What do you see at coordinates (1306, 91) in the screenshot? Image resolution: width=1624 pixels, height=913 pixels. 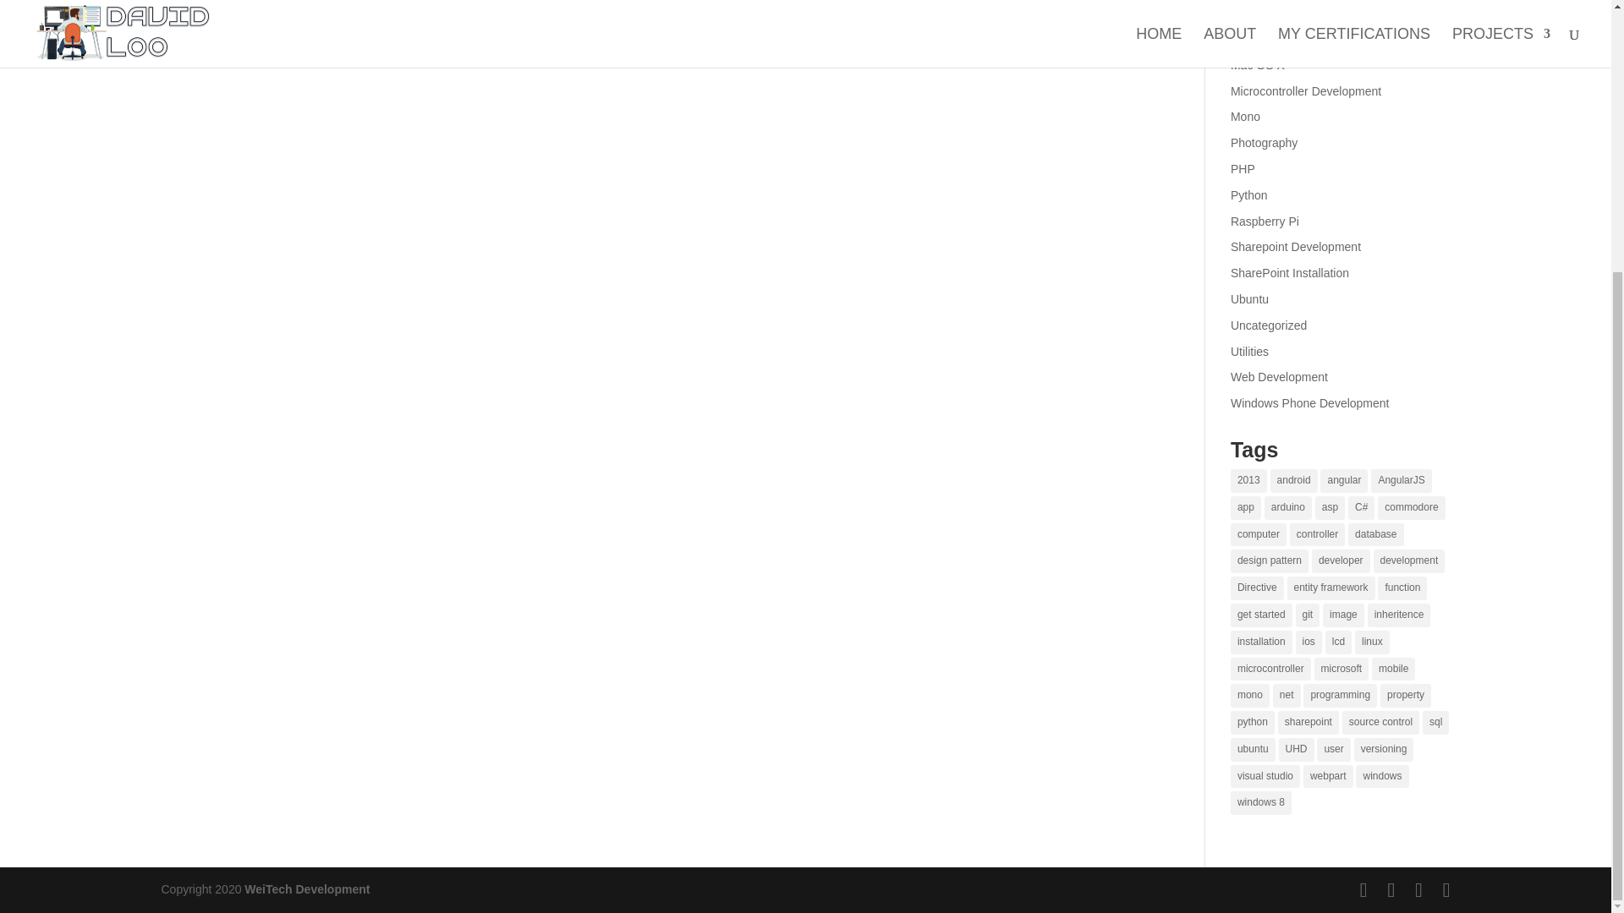 I see `Microcontroller Development` at bounding box center [1306, 91].